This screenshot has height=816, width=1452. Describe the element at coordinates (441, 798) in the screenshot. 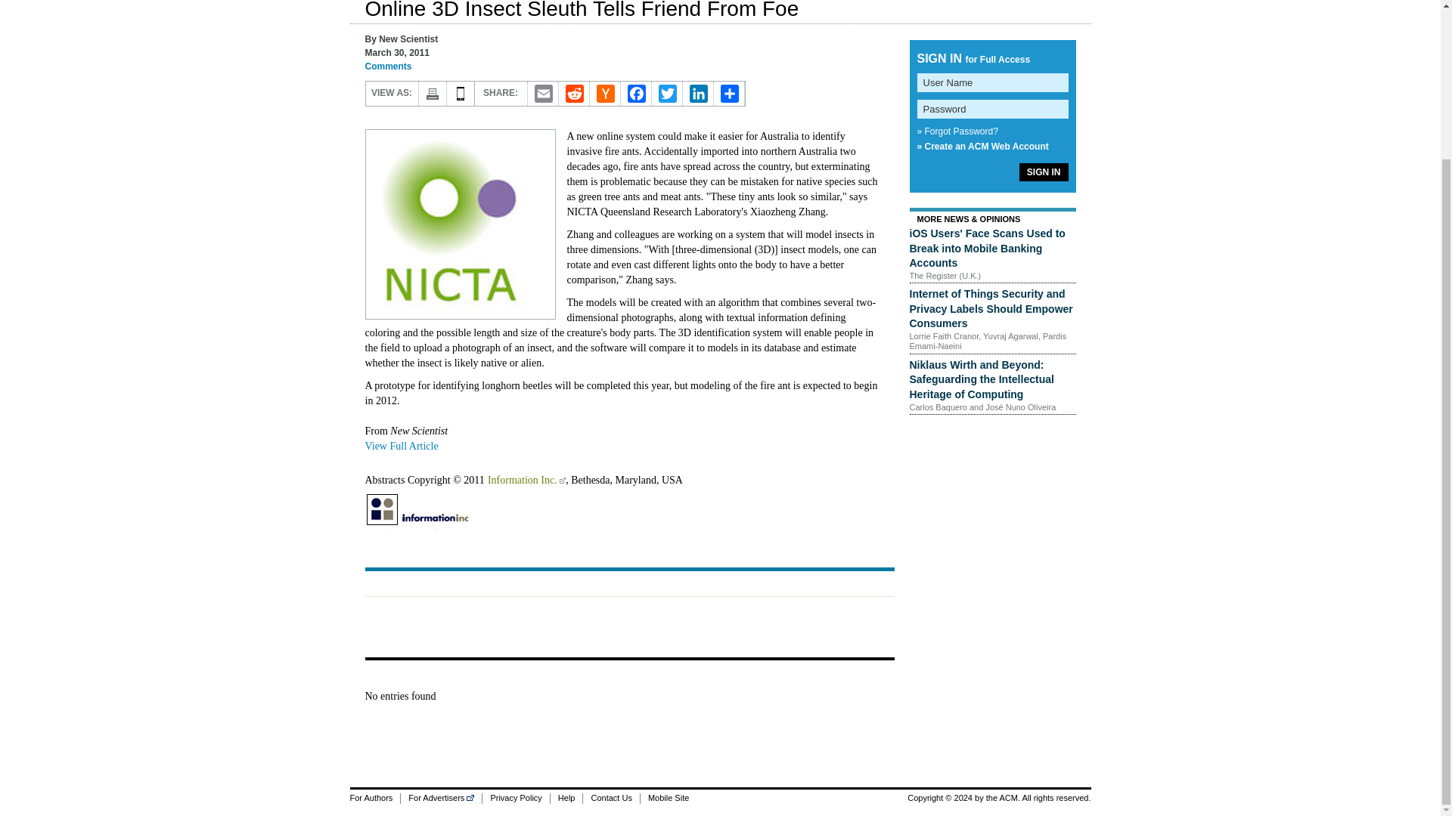

I see `For Advertisers` at that location.